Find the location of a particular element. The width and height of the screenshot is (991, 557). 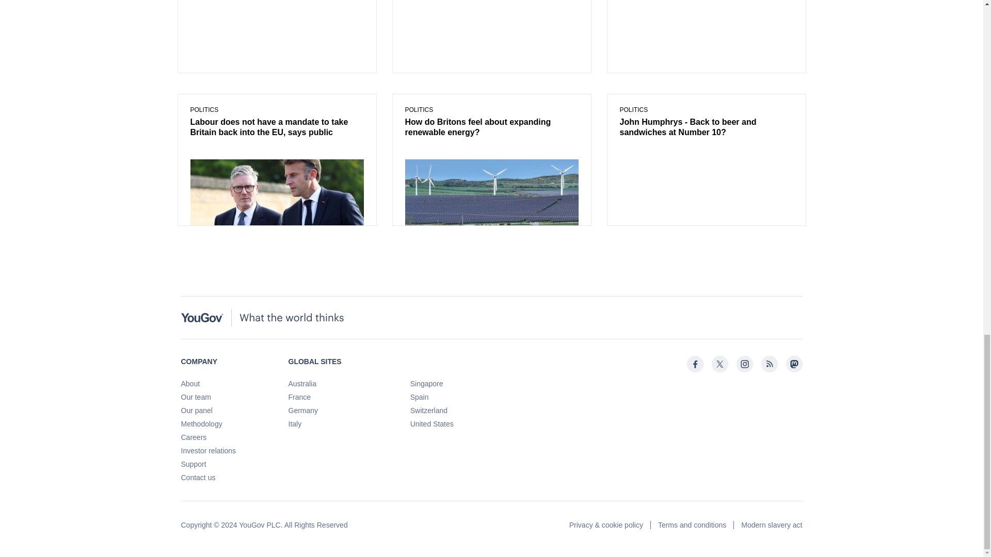

How do Britons feel about expanding renewable energy? is located at coordinates (491, 127).